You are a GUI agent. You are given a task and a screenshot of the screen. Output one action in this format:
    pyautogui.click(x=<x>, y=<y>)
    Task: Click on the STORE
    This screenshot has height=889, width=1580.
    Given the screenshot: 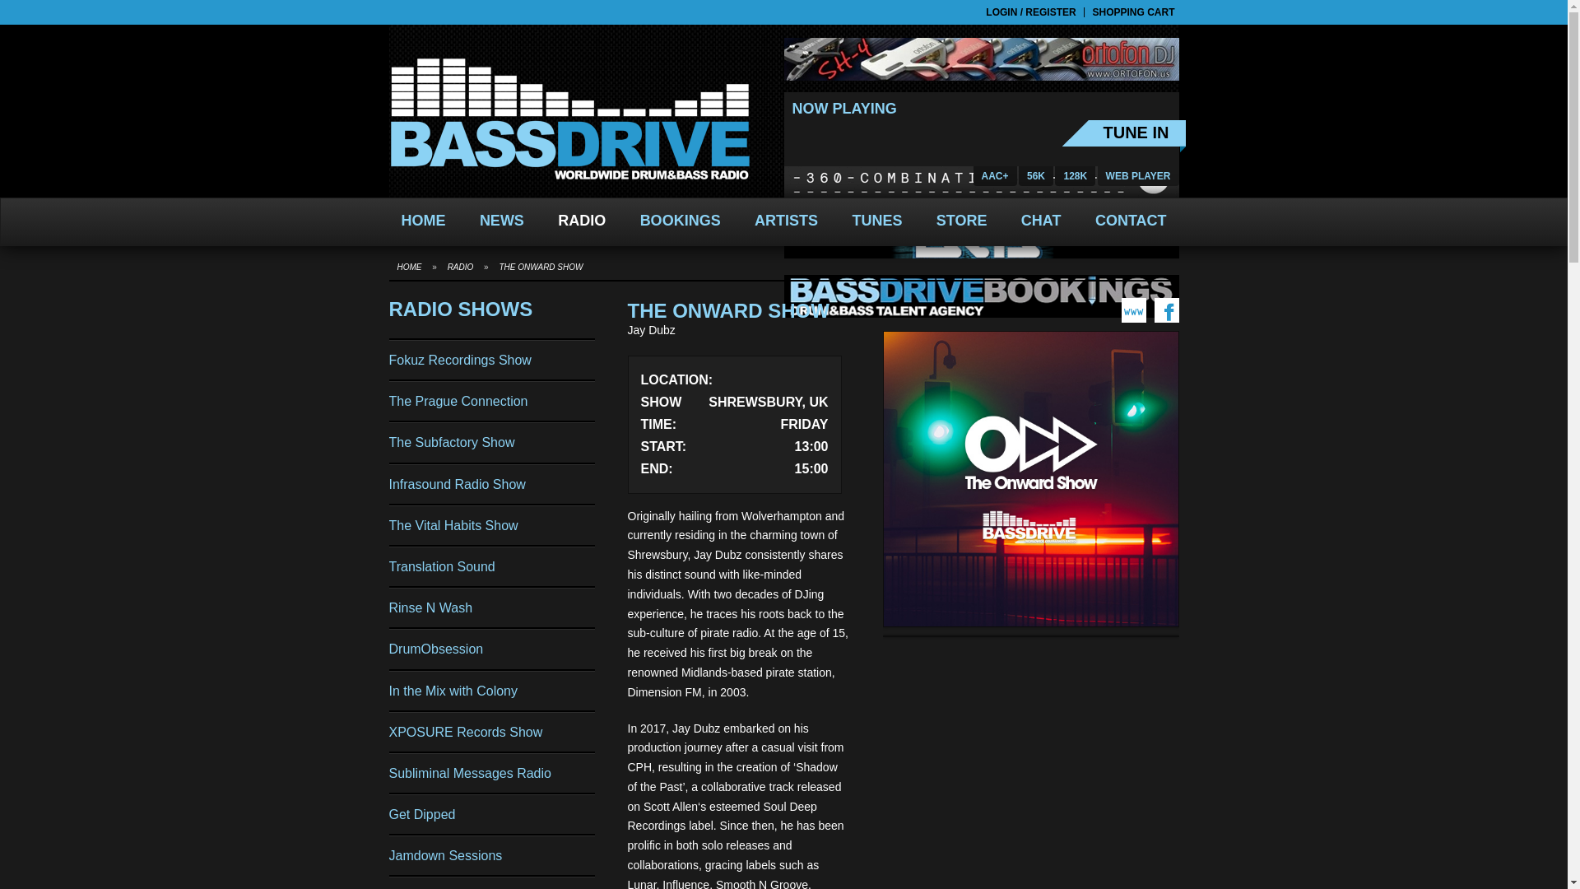 What is the action you would take?
    pyautogui.click(x=962, y=221)
    